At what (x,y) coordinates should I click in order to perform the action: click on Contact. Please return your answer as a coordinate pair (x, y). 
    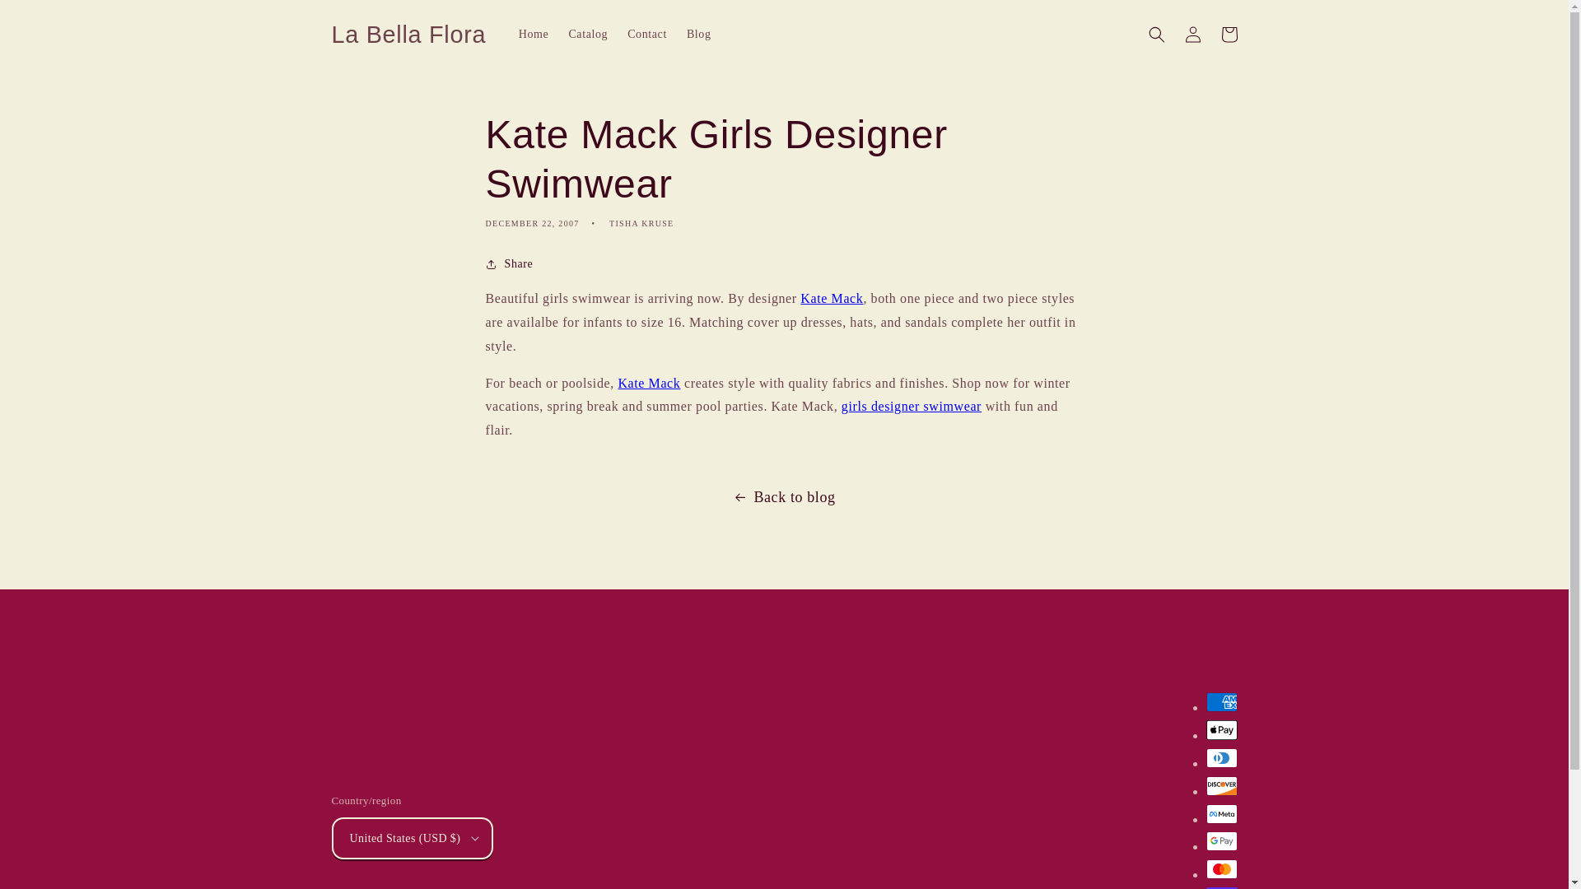
    Looking at the image, I should click on (647, 34).